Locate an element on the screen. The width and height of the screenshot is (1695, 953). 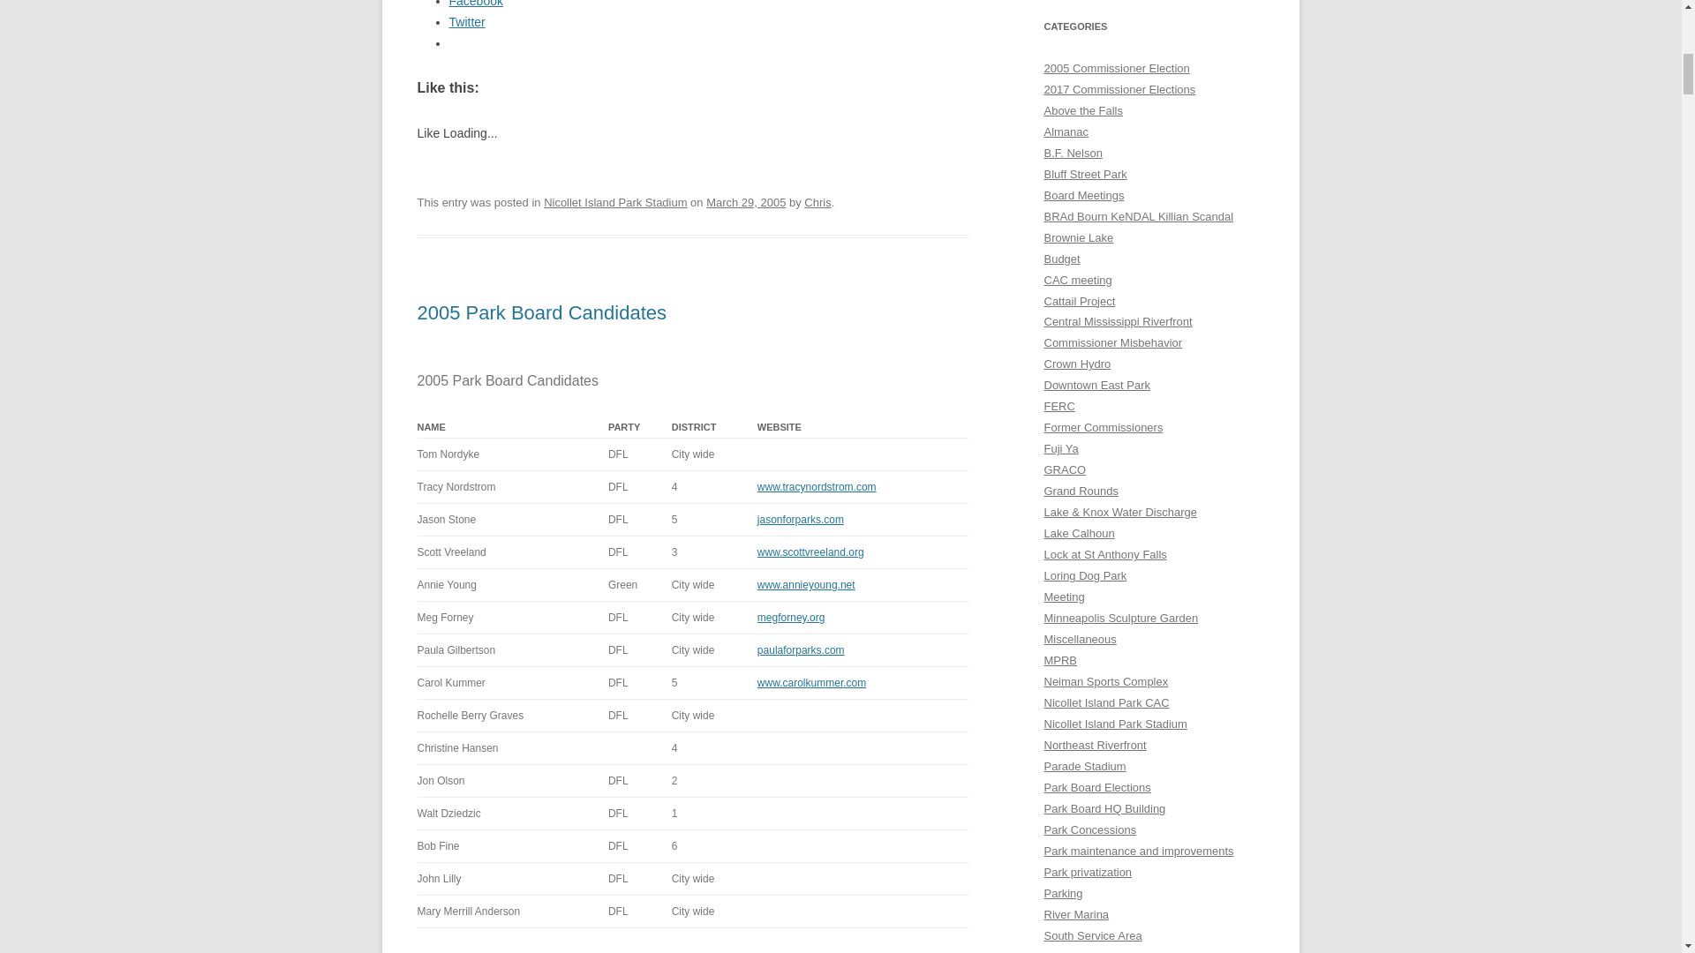
jasonforparks.com is located at coordinates (801, 520).